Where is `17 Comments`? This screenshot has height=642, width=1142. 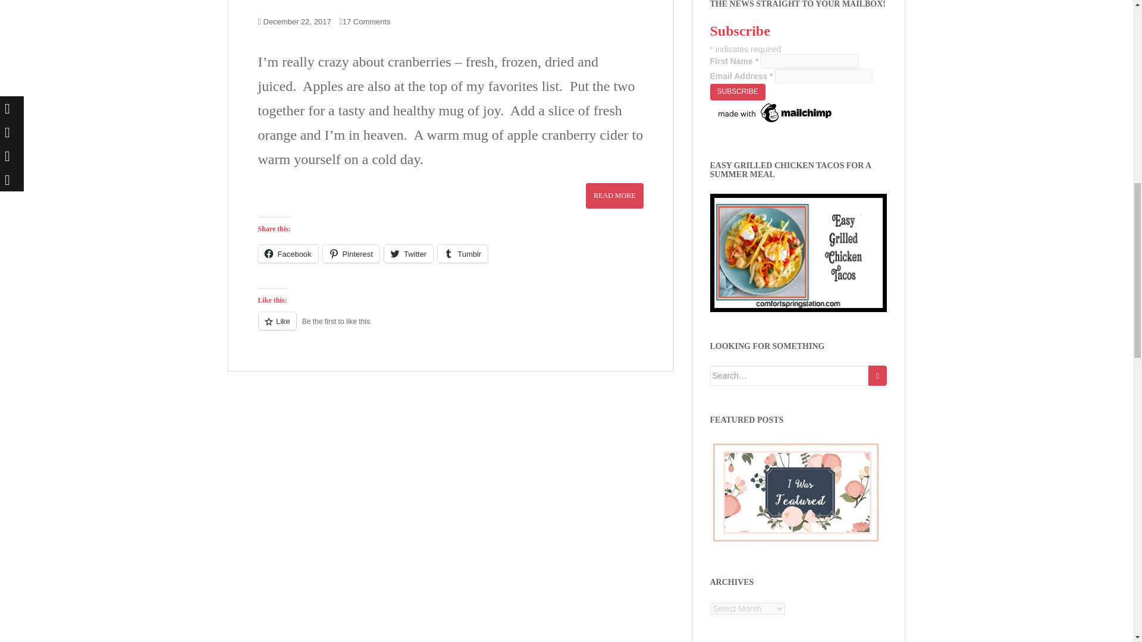
17 Comments is located at coordinates (366, 21).